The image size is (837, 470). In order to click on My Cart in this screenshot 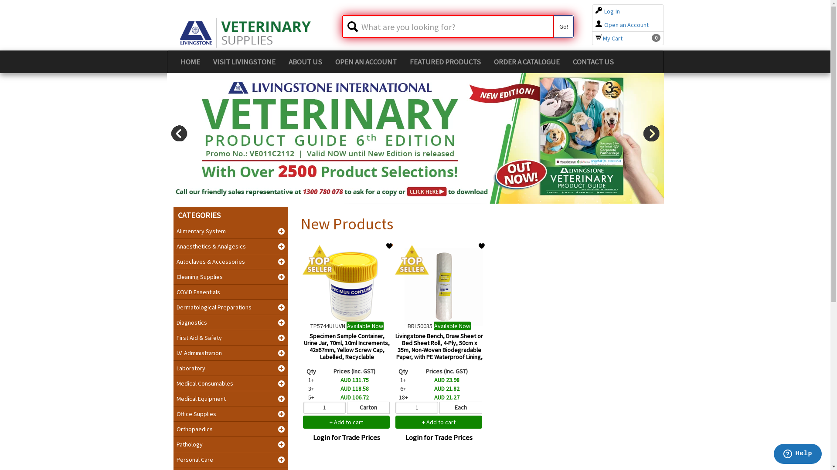, I will do `click(609, 38)`.